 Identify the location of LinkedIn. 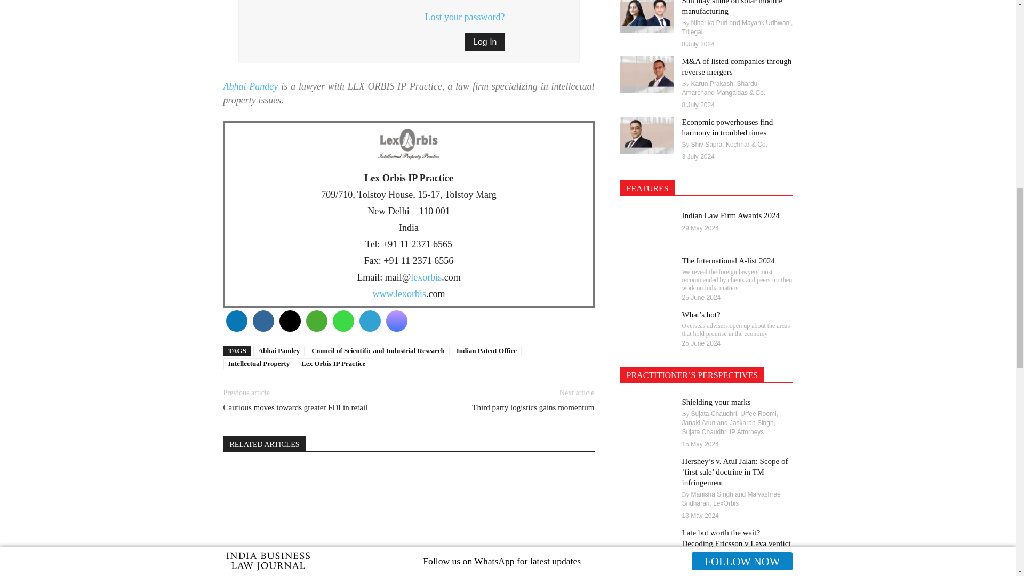
(236, 321).